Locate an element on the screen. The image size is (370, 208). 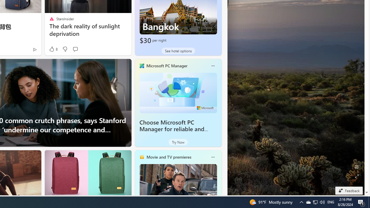
Ad Choice is located at coordinates (35, 50).